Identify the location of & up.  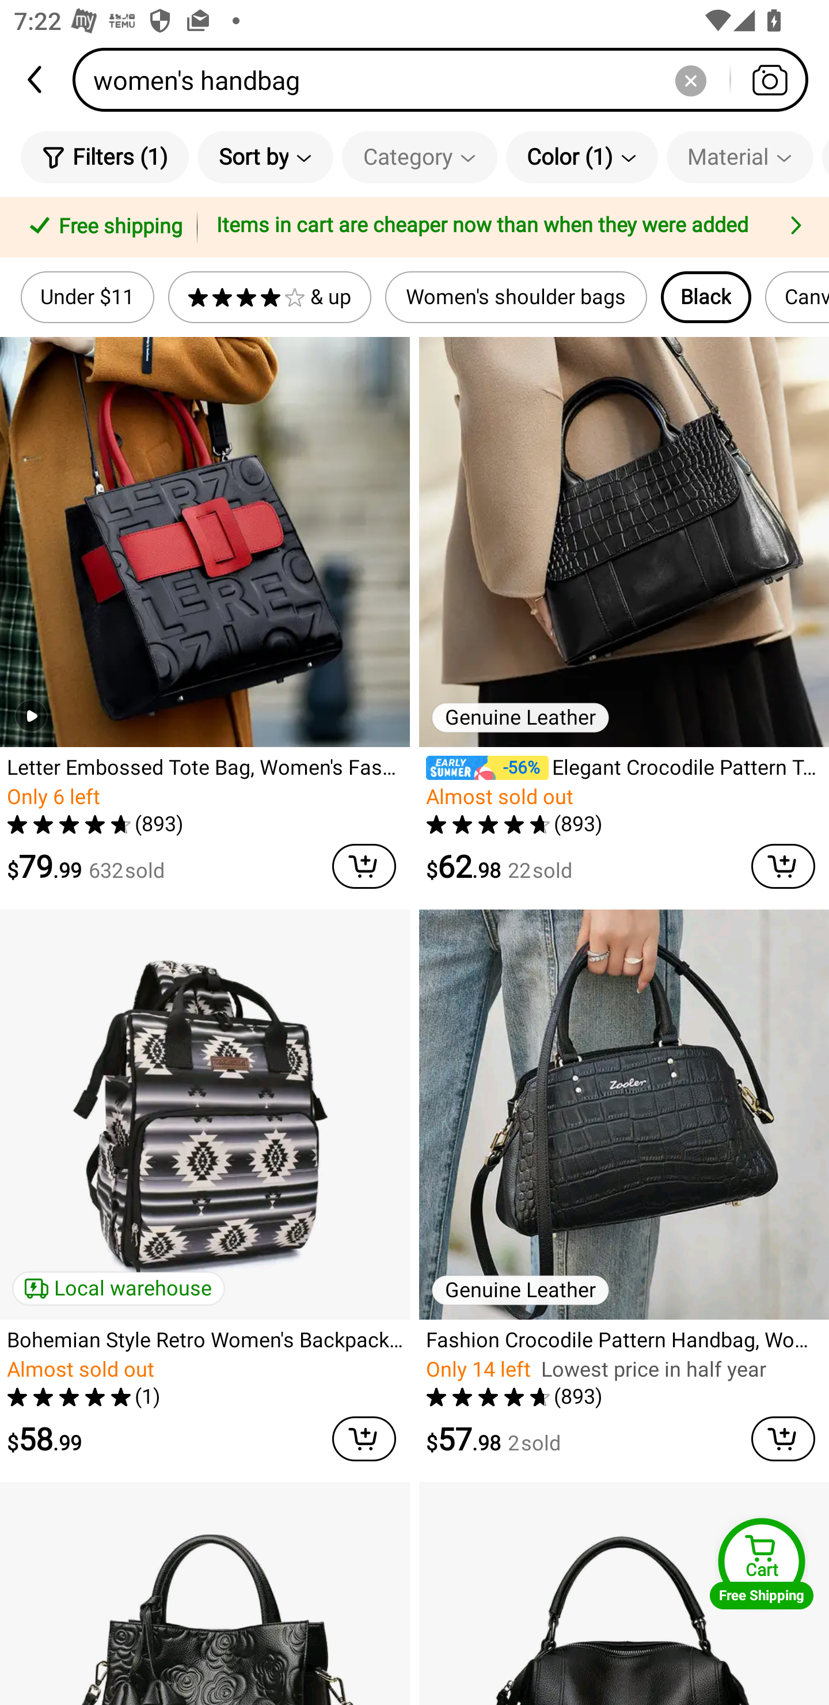
(269, 297).